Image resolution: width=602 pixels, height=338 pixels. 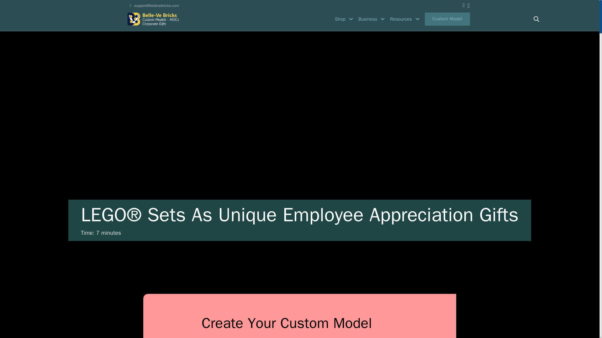 I want to click on Resources, so click(x=401, y=19).